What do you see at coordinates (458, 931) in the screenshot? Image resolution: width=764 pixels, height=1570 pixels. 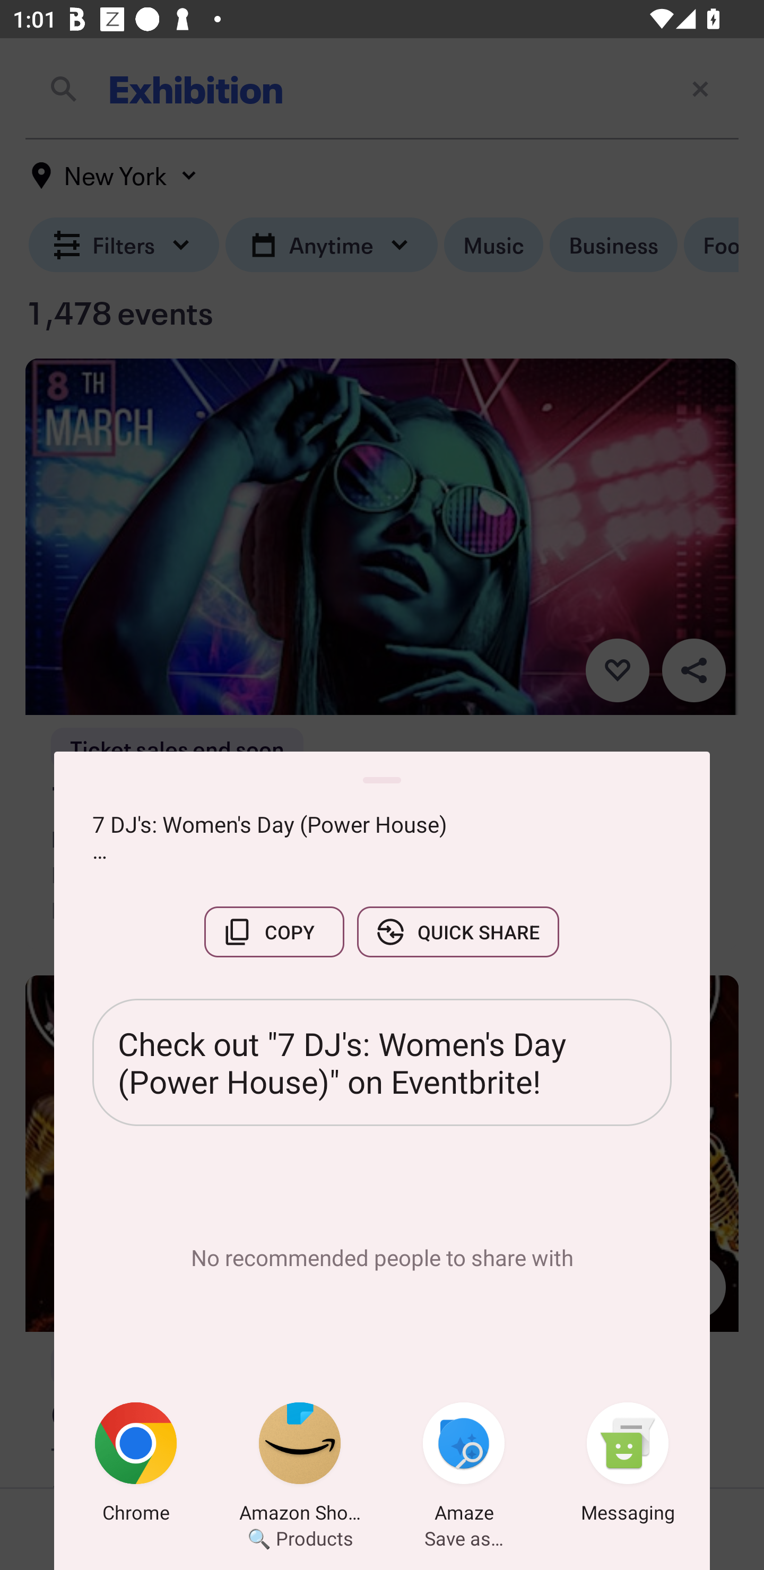 I see `QUICK SHARE` at bounding box center [458, 931].